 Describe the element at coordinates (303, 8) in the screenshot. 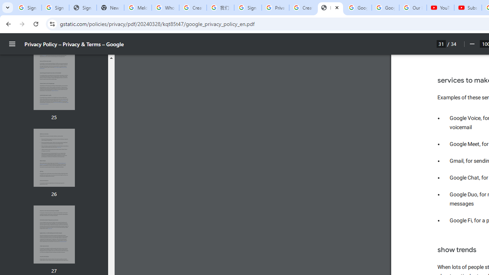

I see `Create your Google Account` at that location.